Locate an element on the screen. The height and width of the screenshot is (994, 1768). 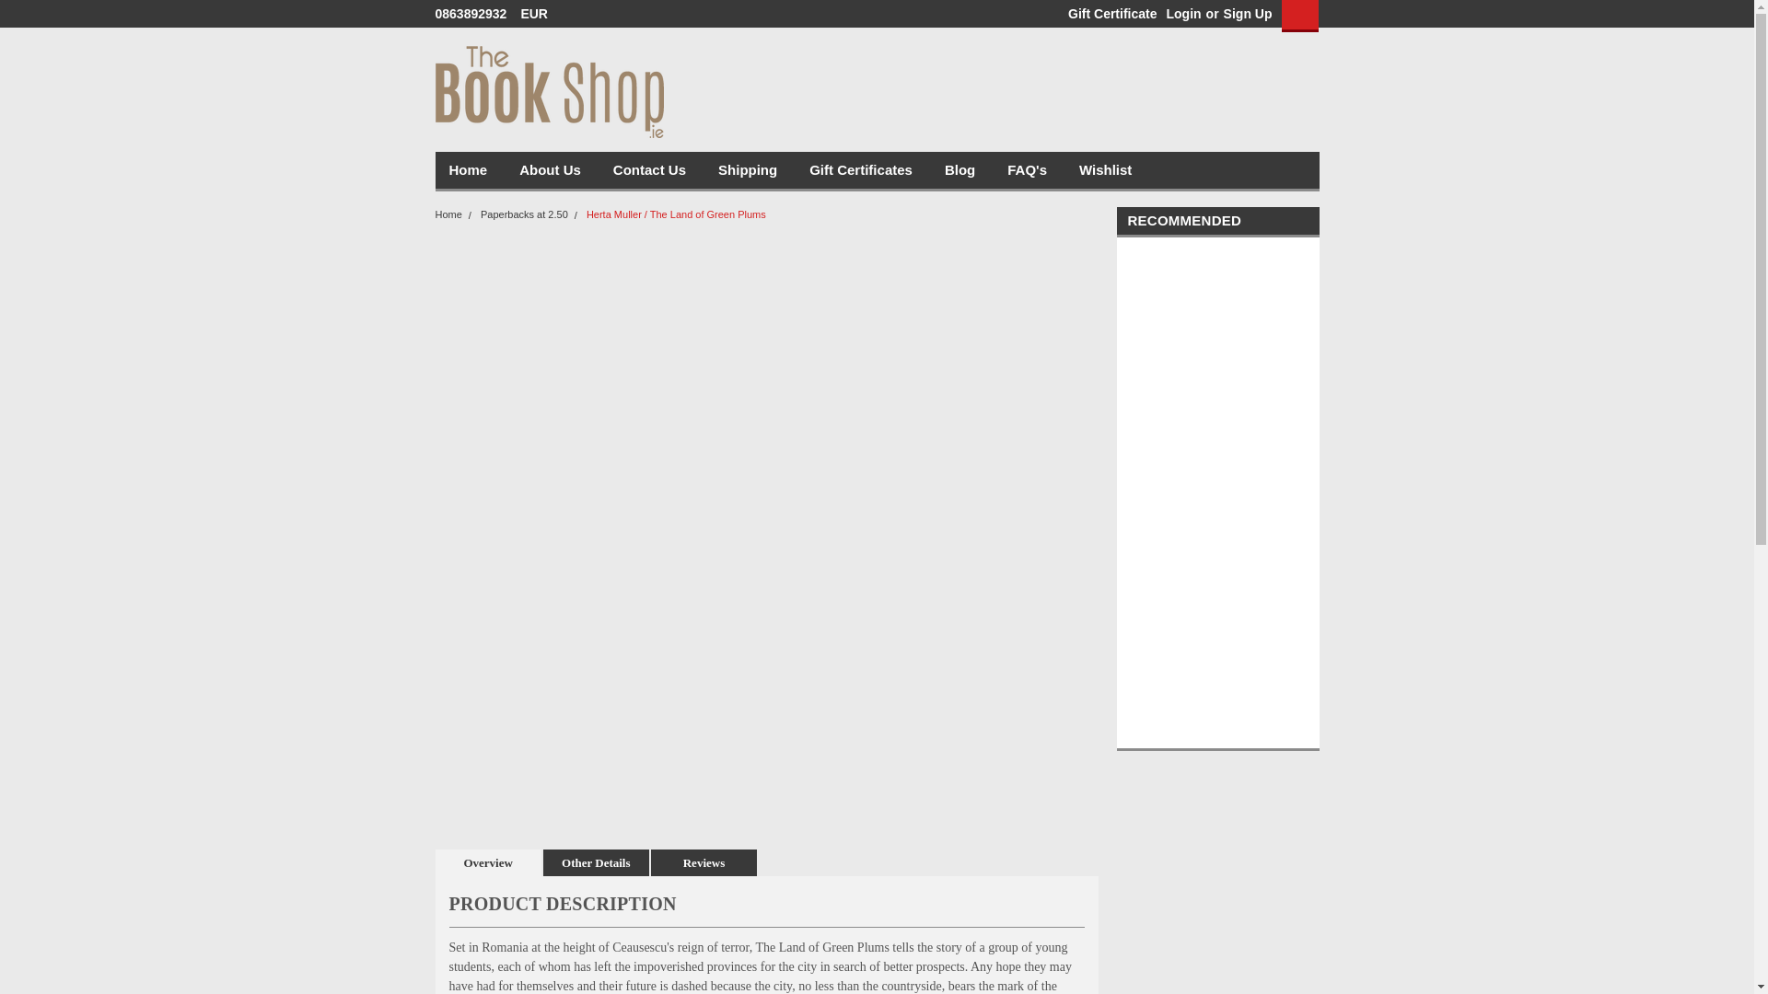
Login is located at coordinates (1182, 14).